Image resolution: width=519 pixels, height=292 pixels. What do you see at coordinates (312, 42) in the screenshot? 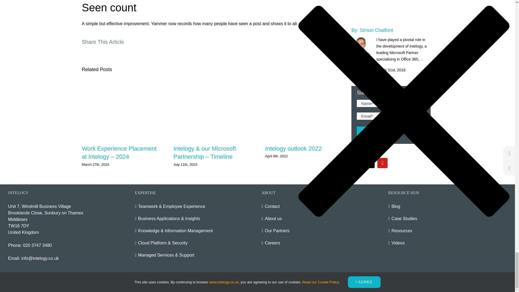
I see `X` at bounding box center [312, 42].